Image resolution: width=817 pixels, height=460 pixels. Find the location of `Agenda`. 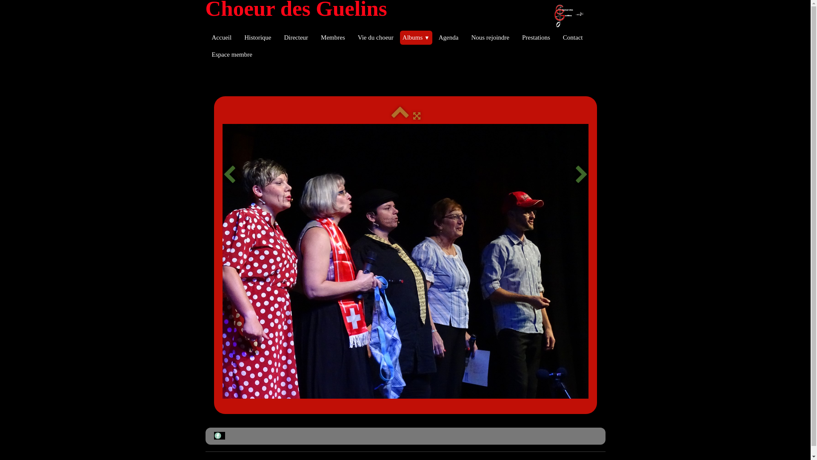

Agenda is located at coordinates (448, 37).